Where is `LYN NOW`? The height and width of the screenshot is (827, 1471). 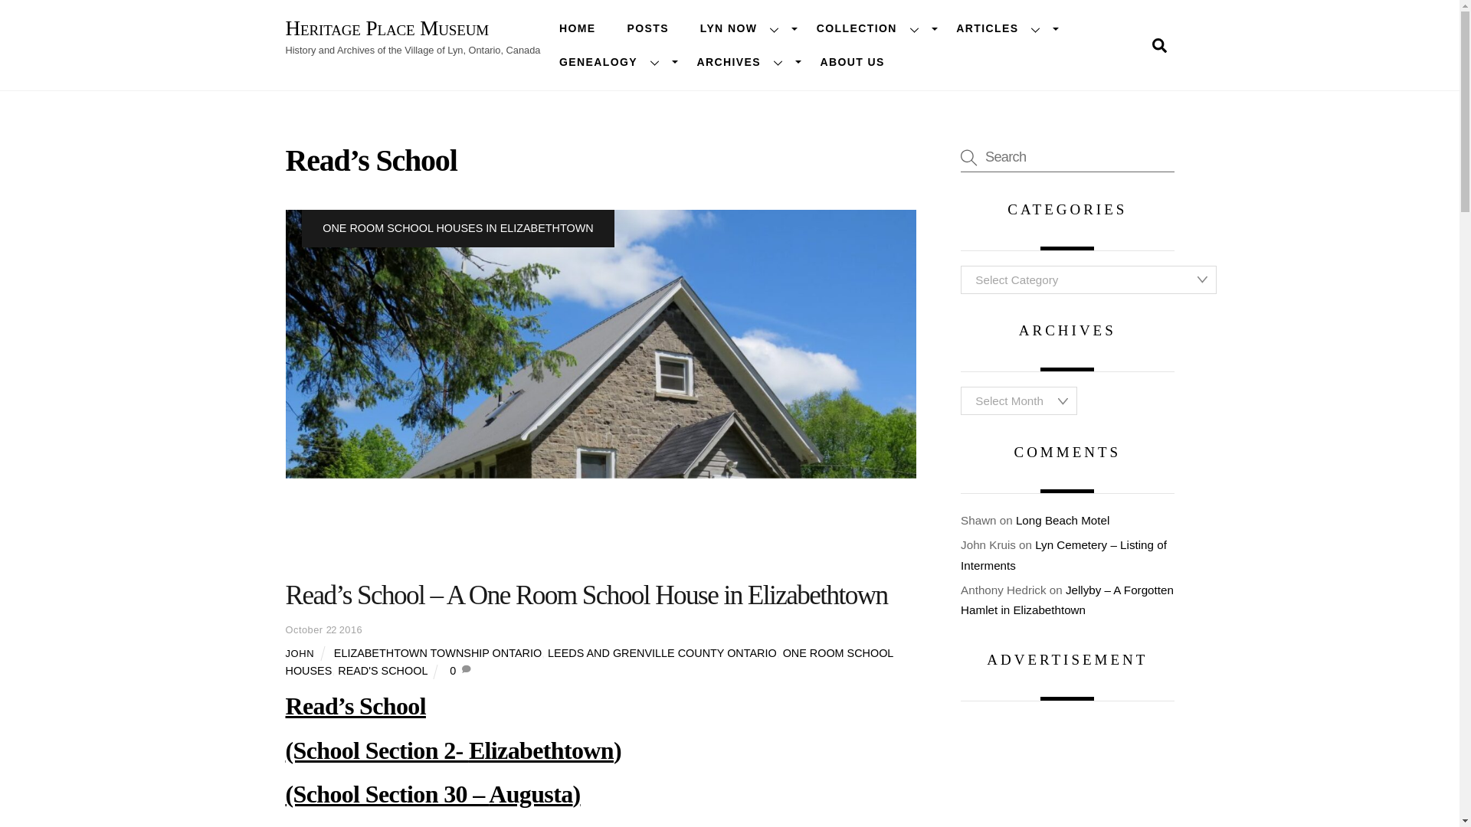 LYN NOW is located at coordinates (742, 29).